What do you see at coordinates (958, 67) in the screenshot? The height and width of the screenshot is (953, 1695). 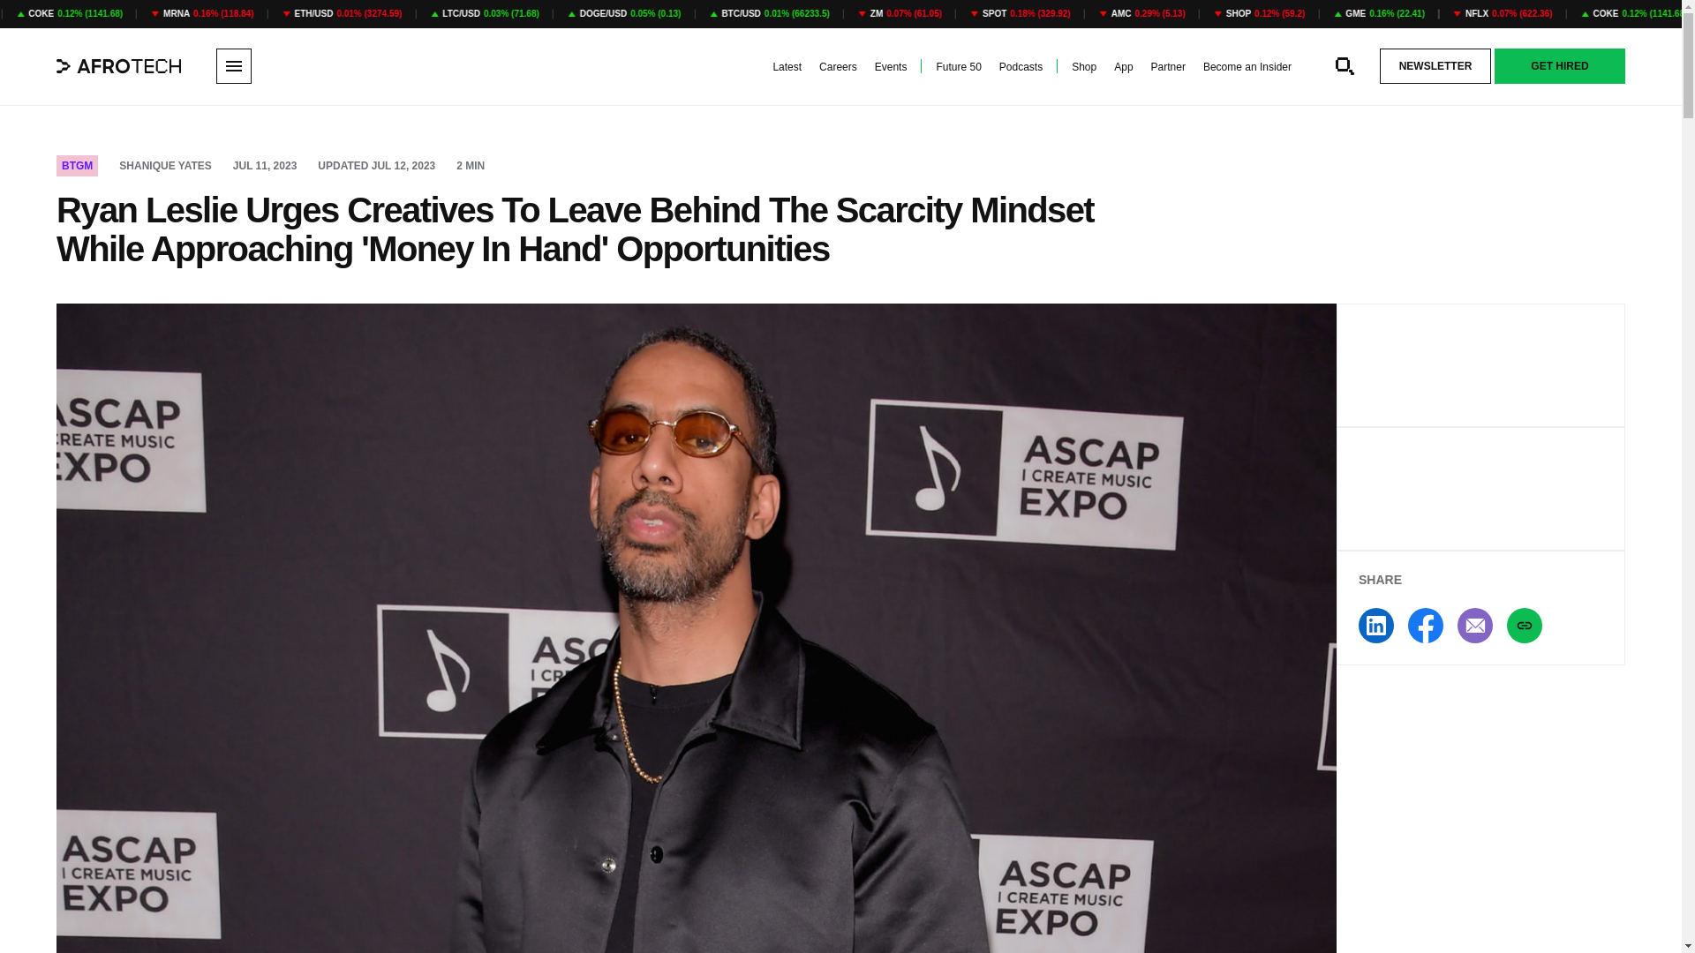 I see `Future 50` at bounding box center [958, 67].